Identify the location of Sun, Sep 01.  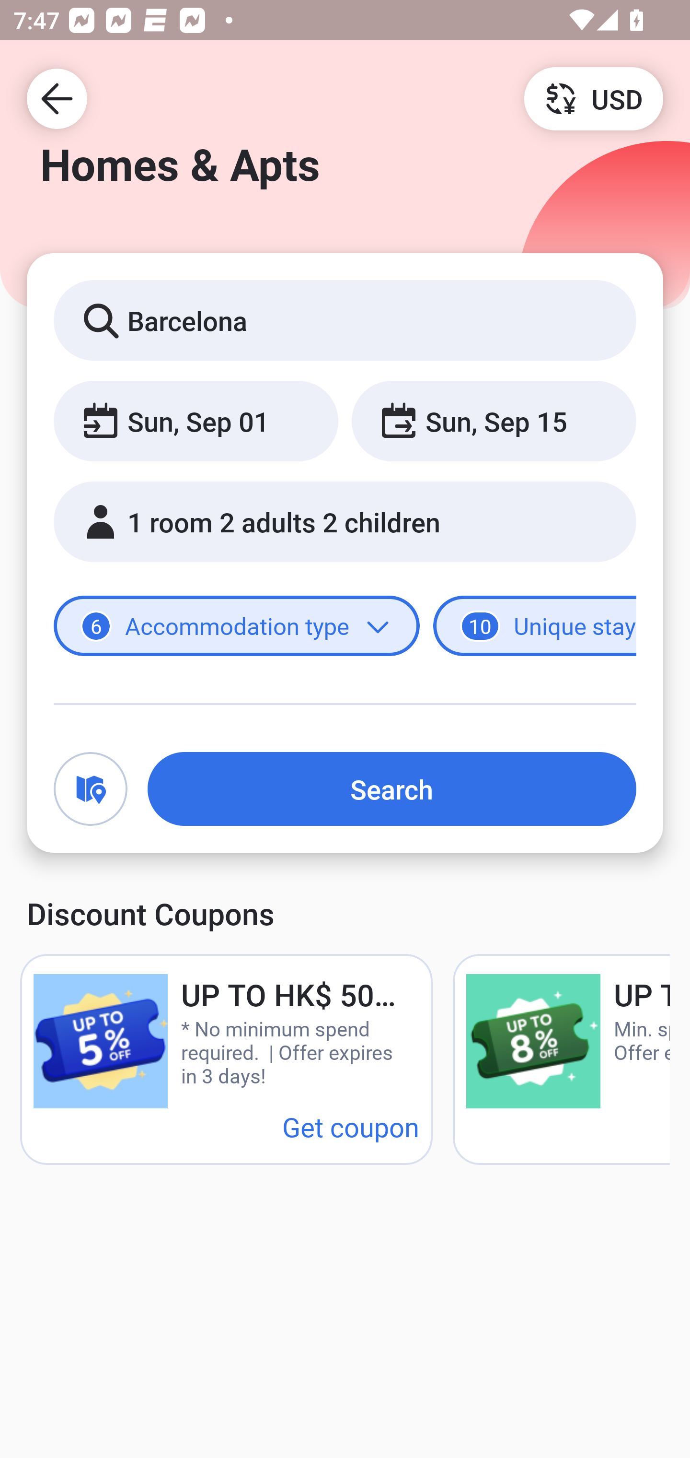
(195, 420).